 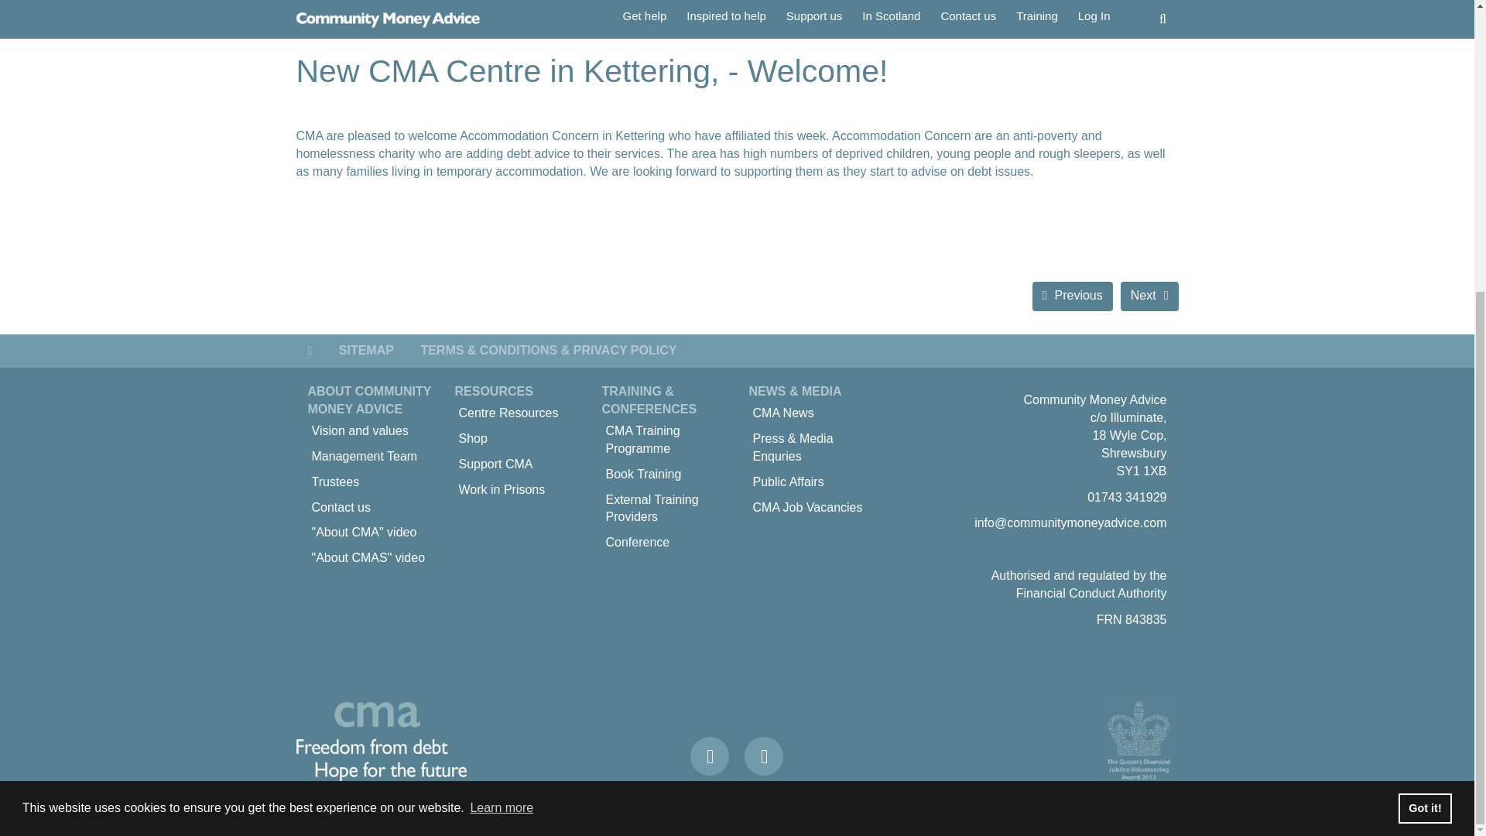 What do you see at coordinates (664, 475) in the screenshot?
I see `Book Training` at bounding box center [664, 475].